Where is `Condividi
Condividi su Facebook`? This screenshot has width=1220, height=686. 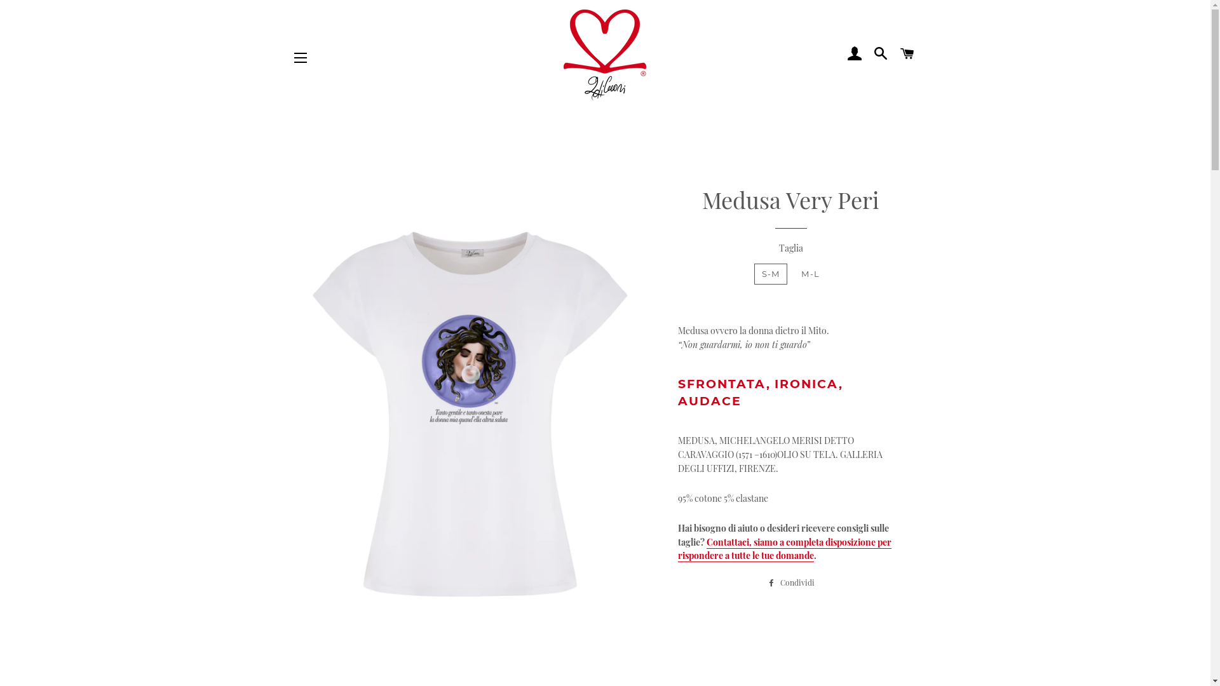 Condividi
Condividi su Facebook is located at coordinates (791, 582).